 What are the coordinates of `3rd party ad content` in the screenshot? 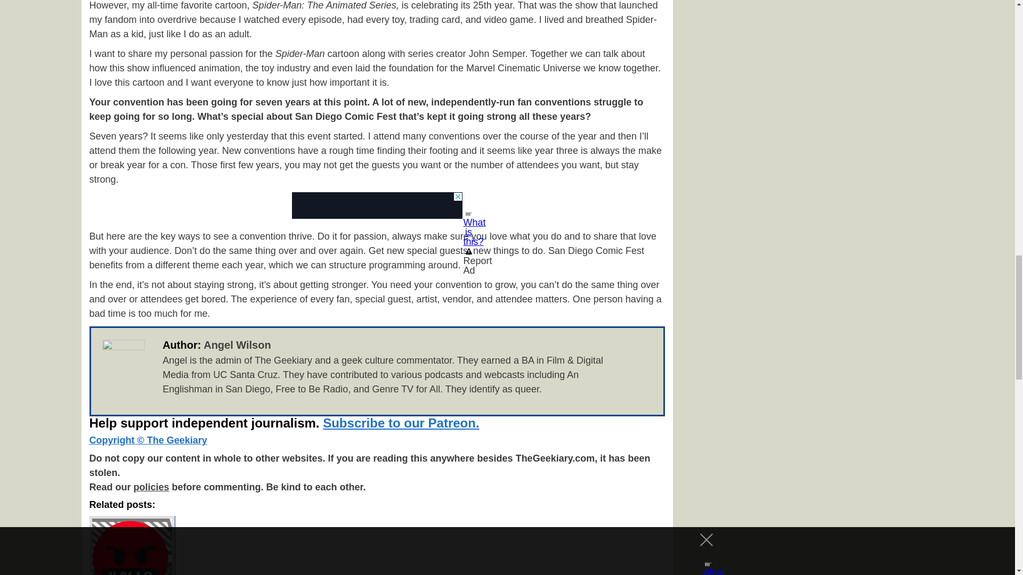 It's located at (377, 206).